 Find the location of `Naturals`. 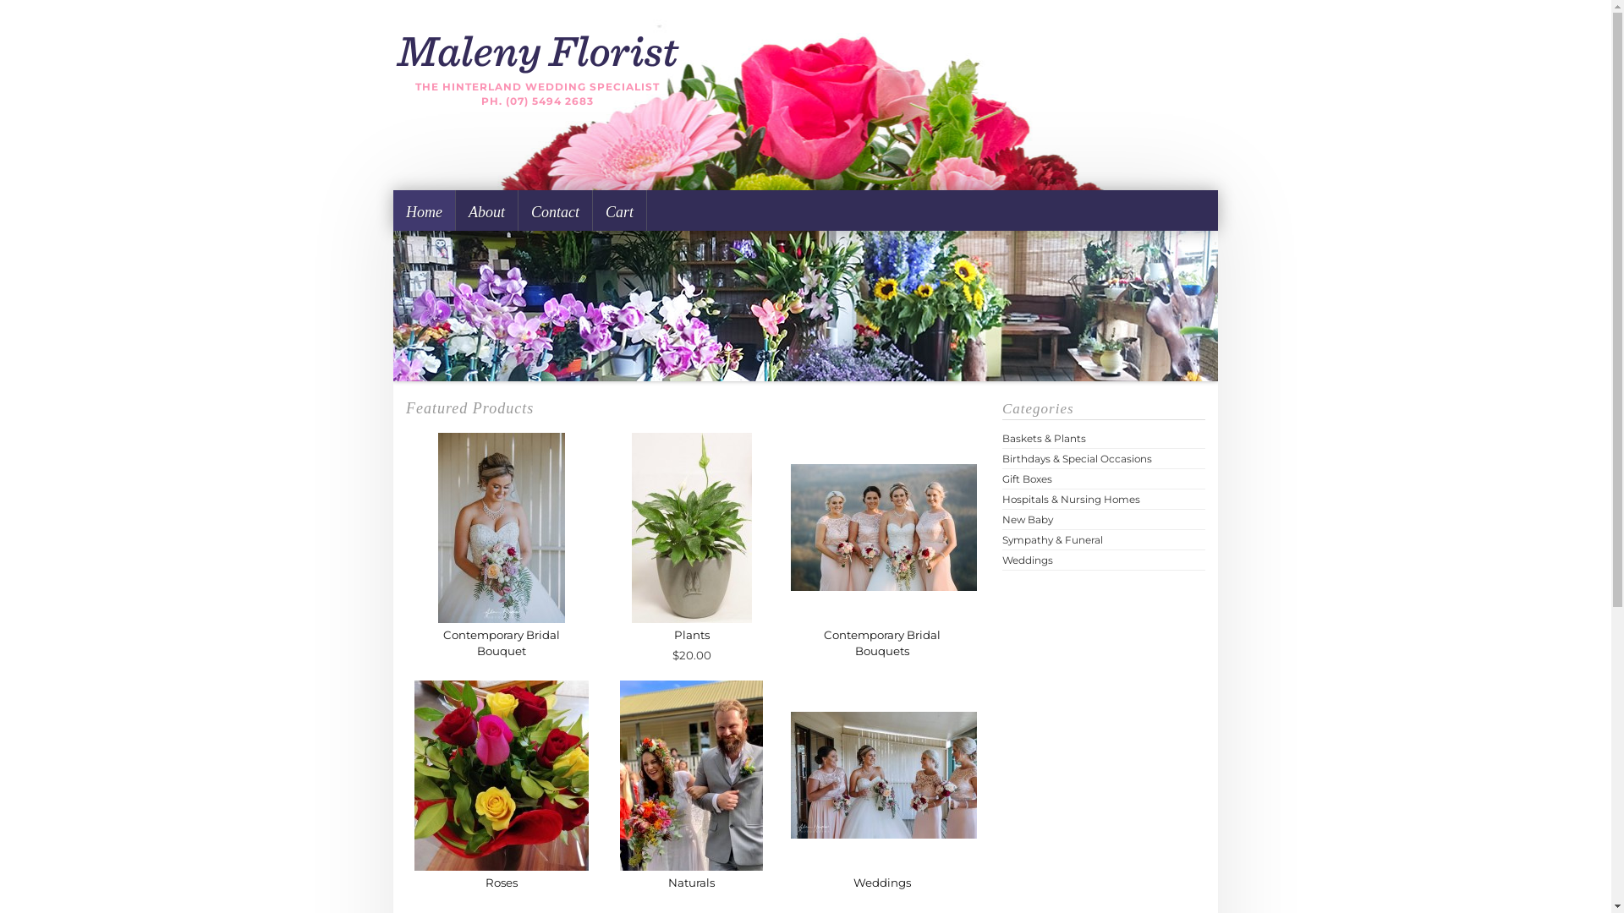

Naturals is located at coordinates (692, 883).